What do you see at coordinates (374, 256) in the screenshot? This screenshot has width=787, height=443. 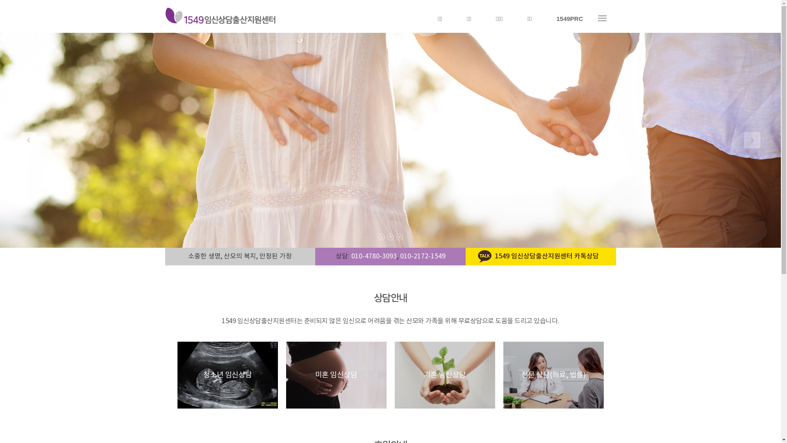 I see `010-4780-3093` at bounding box center [374, 256].